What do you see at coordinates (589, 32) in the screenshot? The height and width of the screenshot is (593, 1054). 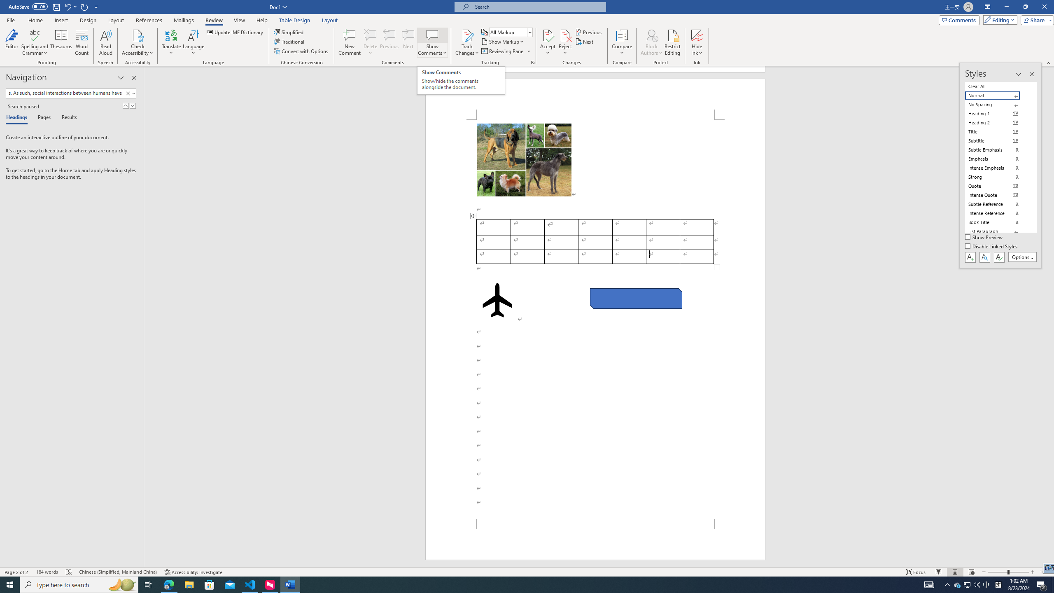 I see `Previous` at bounding box center [589, 32].